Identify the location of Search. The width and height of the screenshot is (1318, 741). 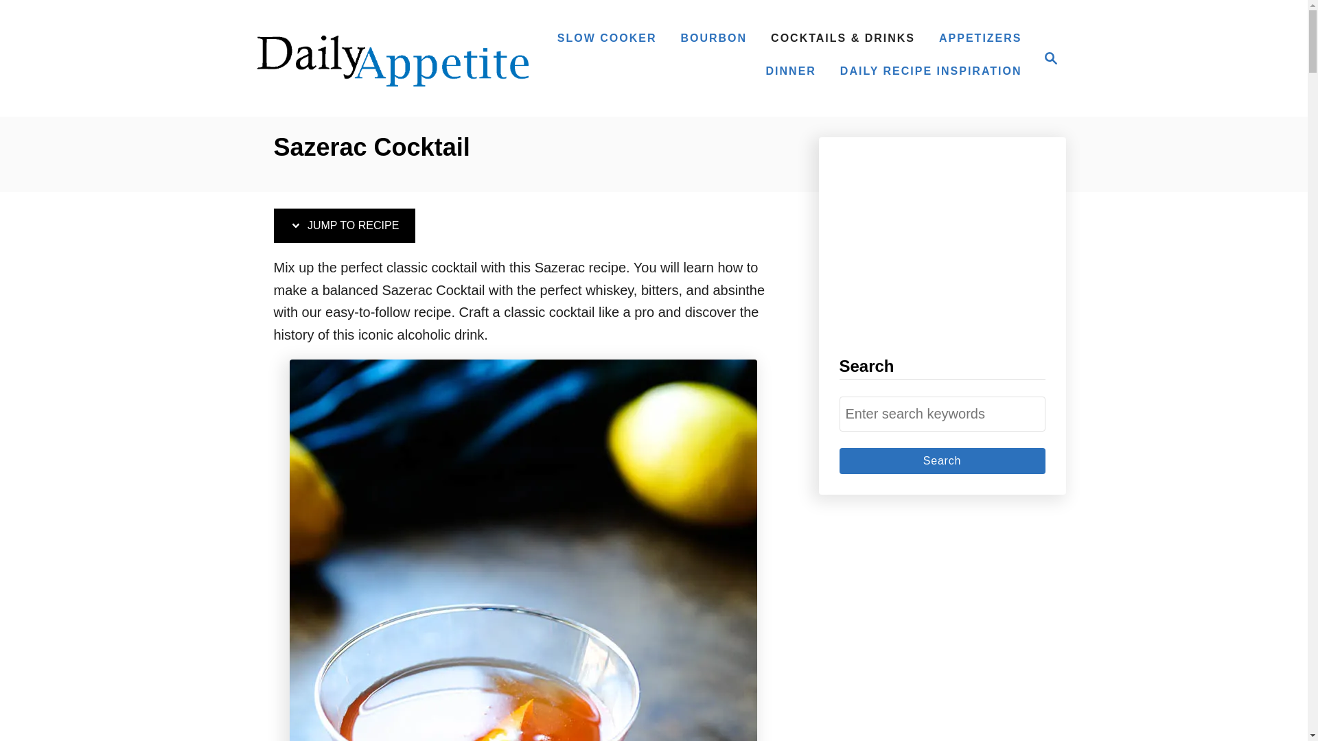
(942, 460).